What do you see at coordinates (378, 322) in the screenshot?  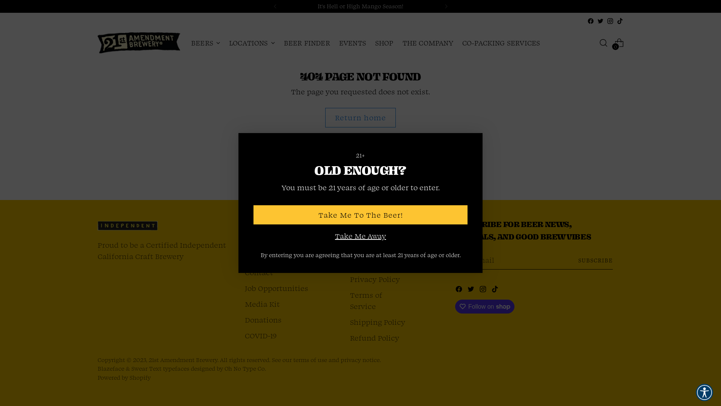 I see `Shipping Policy` at bounding box center [378, 322].